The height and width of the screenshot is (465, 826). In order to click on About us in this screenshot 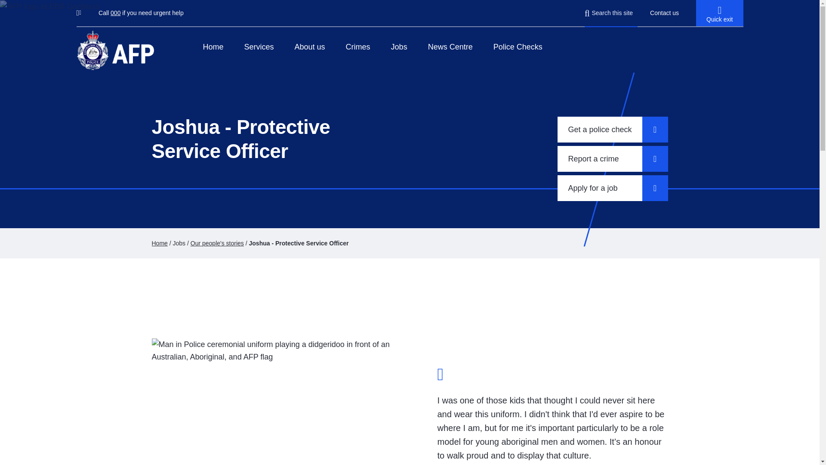, I will do `click(310, 46)`.